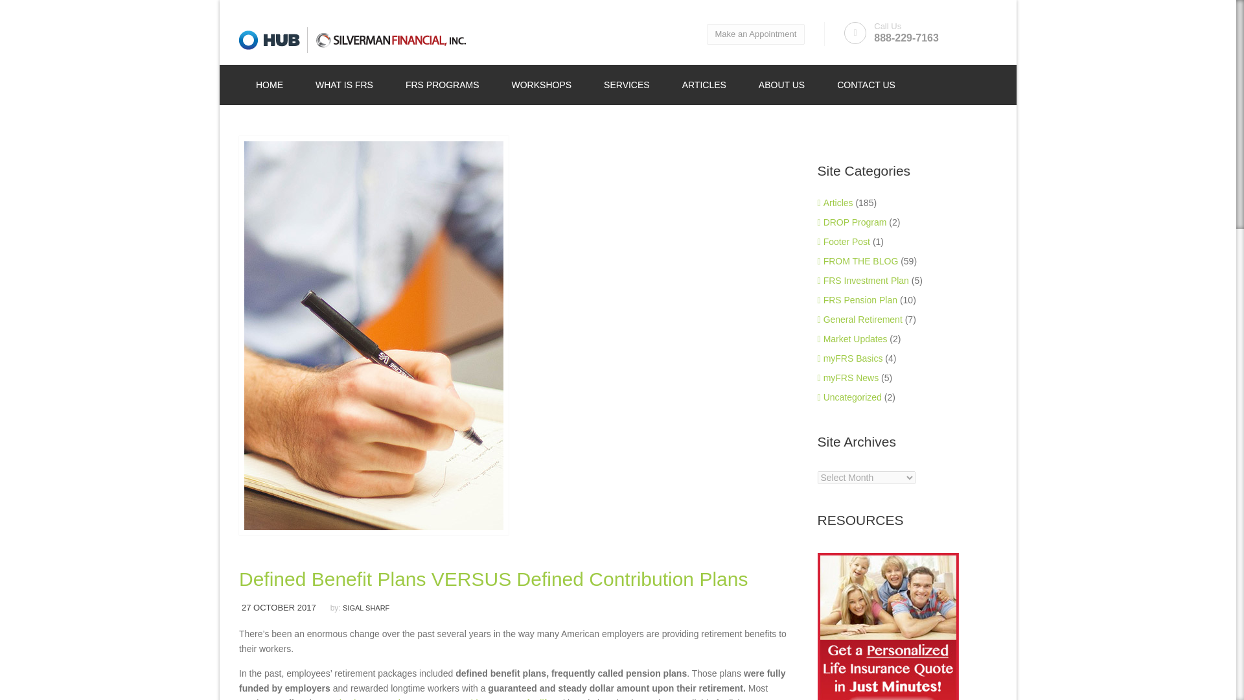  Describe the element at coordinates (835, 202) in the screenshot. I see `Articles` at that location.